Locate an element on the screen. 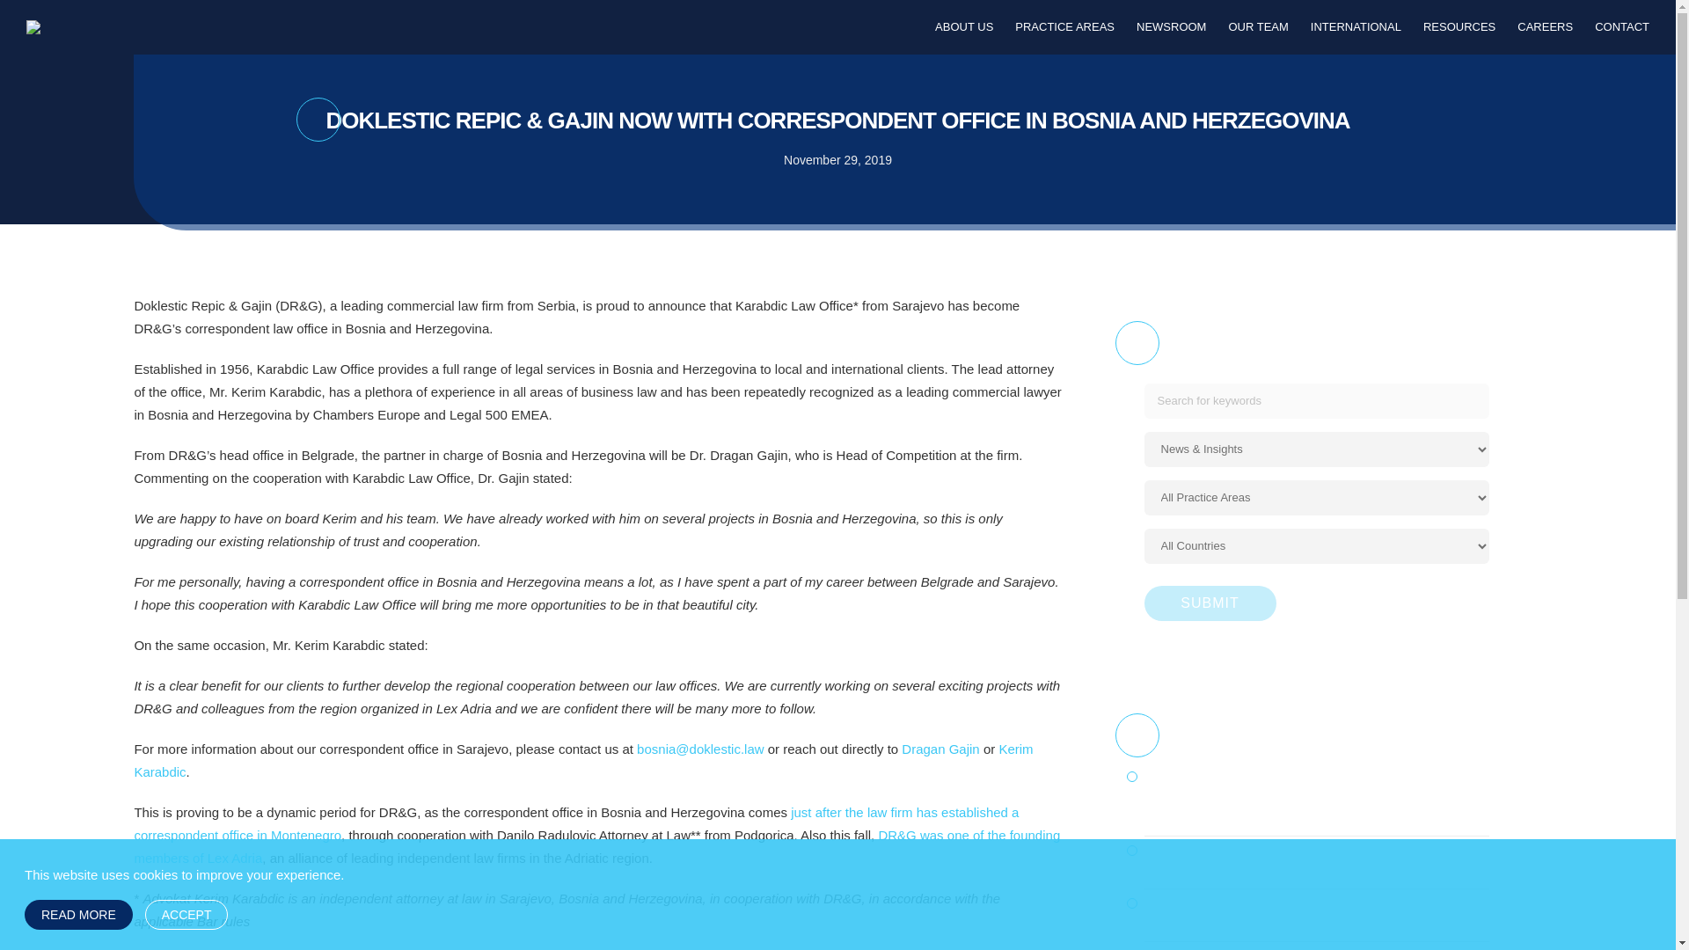 This screenshot has width=1689, height=950. CONTACT is located at coordinates (1622, 26).